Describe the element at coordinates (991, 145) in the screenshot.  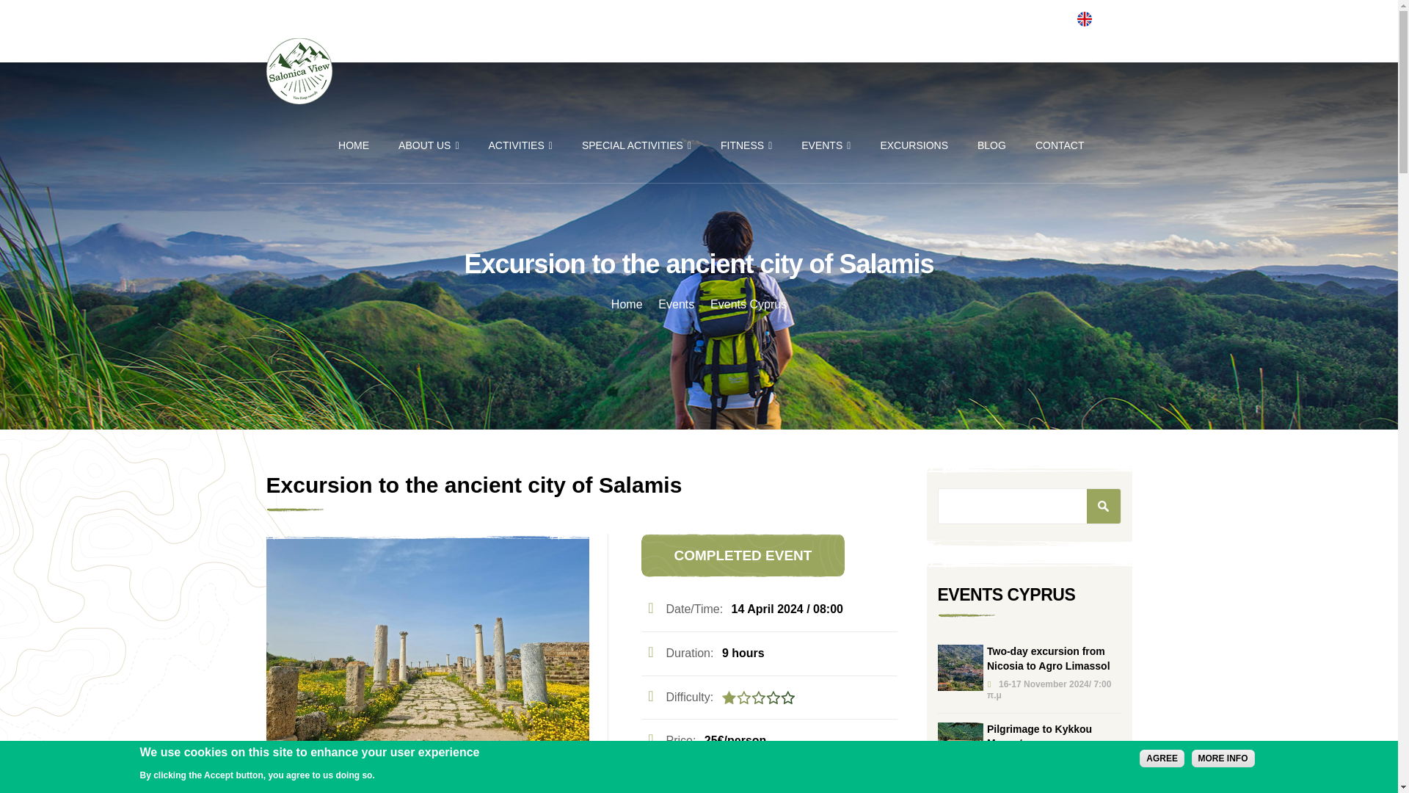
I see `BLOG` at that location.